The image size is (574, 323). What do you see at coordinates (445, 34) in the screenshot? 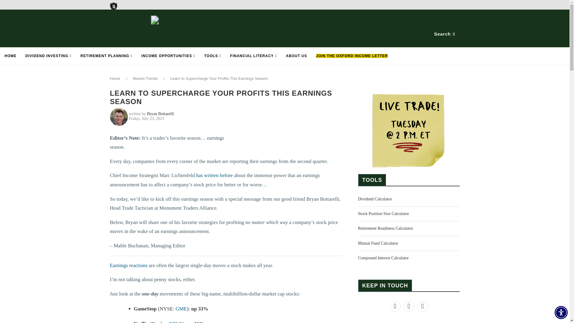
I see `Search` at bounding box center [445, 34].